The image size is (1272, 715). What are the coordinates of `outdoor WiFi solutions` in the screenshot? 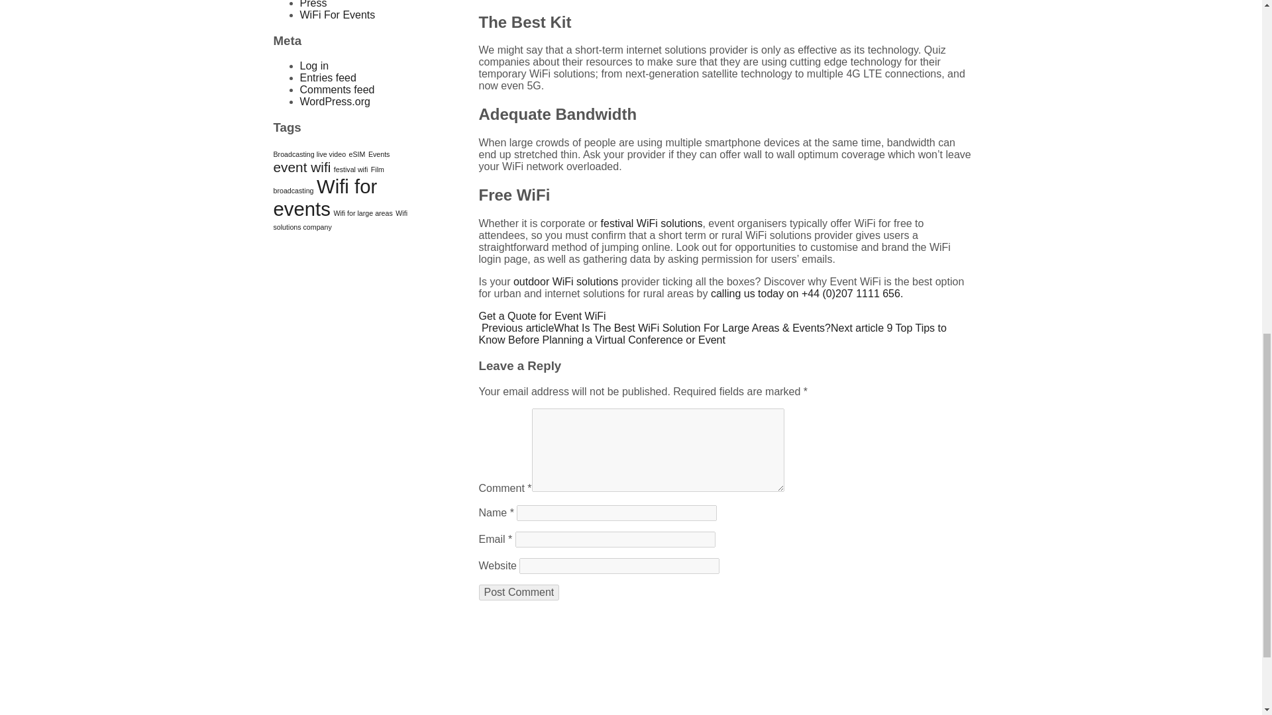 It's located at (566, 281).